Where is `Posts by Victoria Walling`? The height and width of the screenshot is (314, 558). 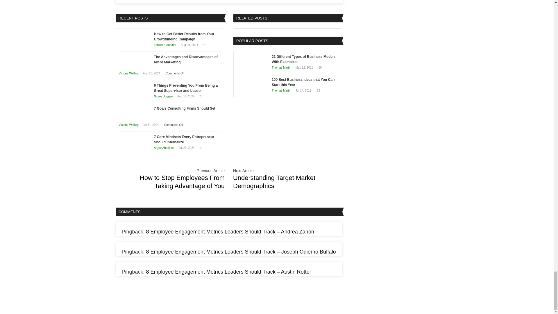 Posts by Victoria Walling is located at coordinates (128, 125).